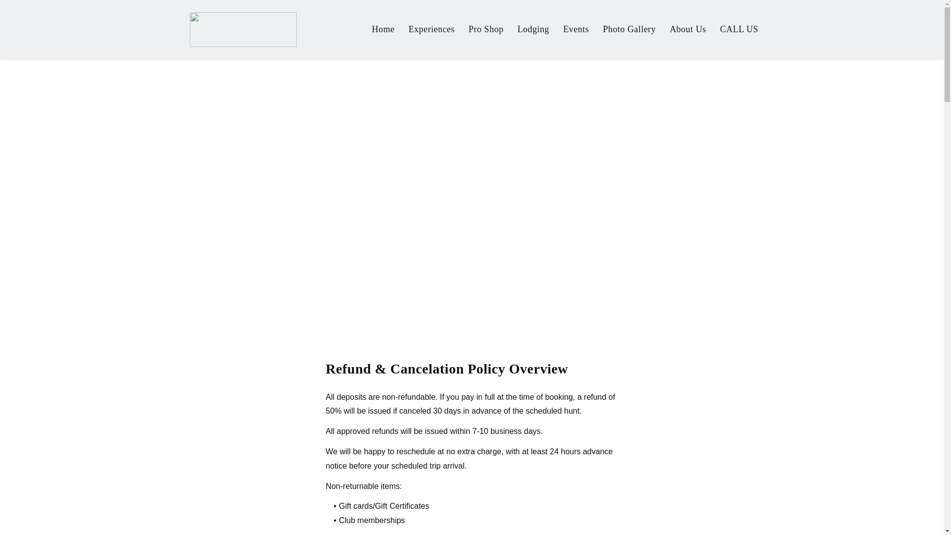 Image resolution: width=951 pixels, height=535 pixels. What do you see at coordinates (576, 30) in the screenshot?
I see `Events` at bounding box center [576, 30].